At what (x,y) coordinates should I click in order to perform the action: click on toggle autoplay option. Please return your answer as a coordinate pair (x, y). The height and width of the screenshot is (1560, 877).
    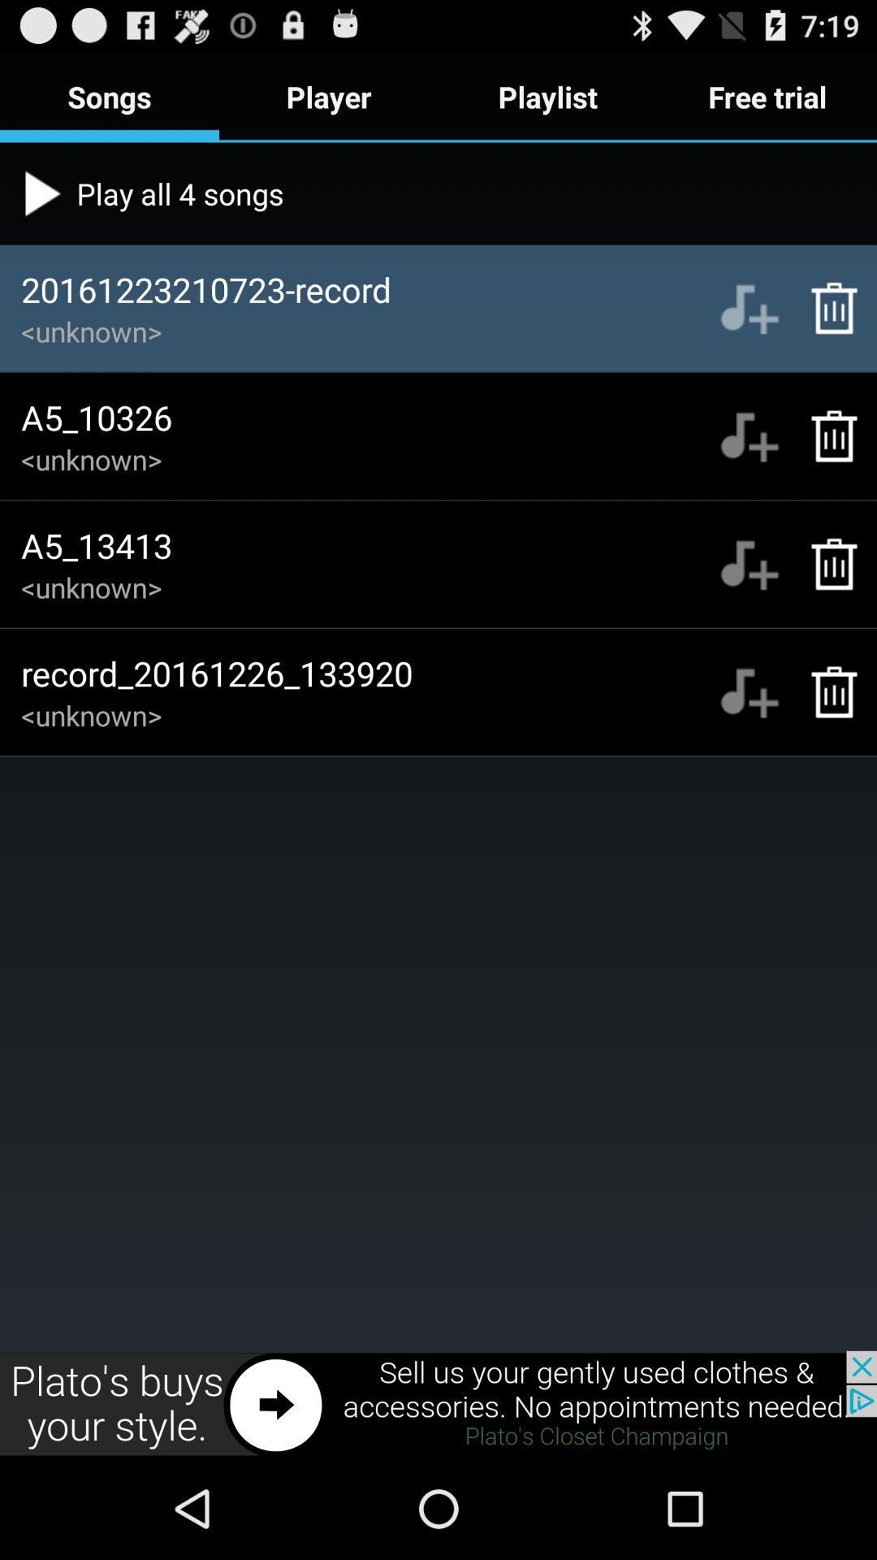
    Looking at the image, I should click on (749, 435).